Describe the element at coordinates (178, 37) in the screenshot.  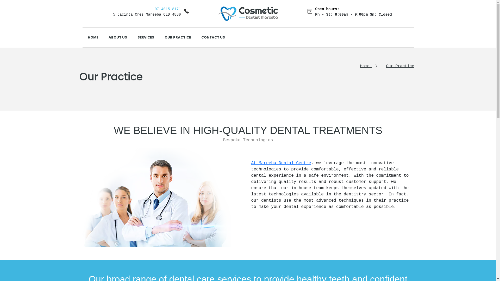
I see `OUR PRACTICE` at that location.